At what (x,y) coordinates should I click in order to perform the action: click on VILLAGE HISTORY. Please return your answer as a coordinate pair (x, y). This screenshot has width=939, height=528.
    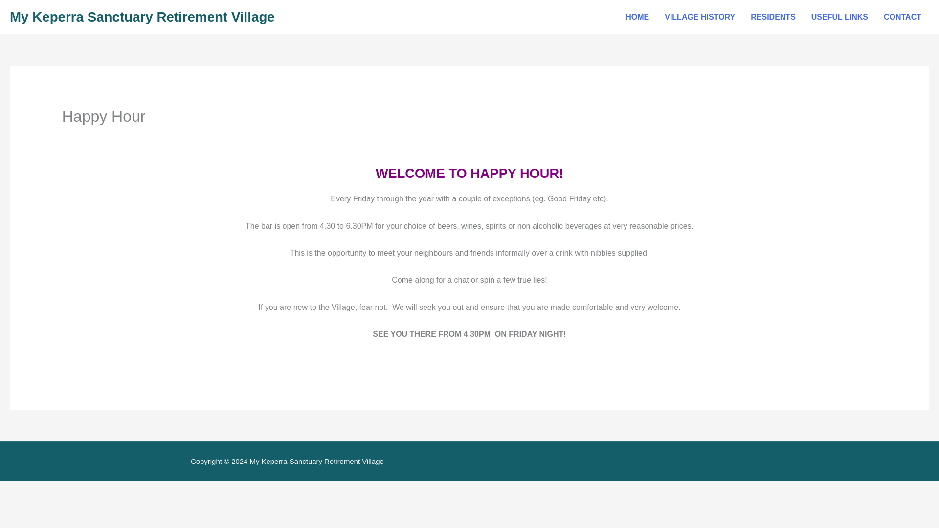
    Looking at the image, I should click on (699, 17).